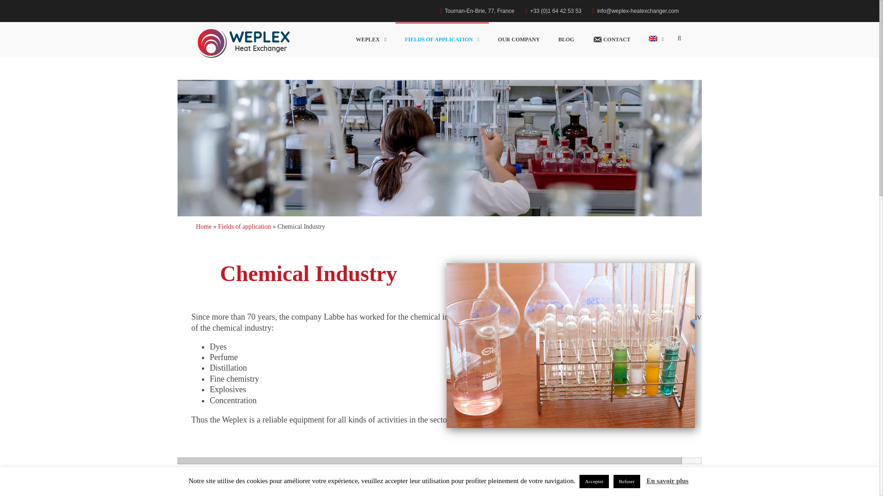 The height and width of the screenshot is (496, 883). I want to click on OUR COMPANY, so click(519, 39).